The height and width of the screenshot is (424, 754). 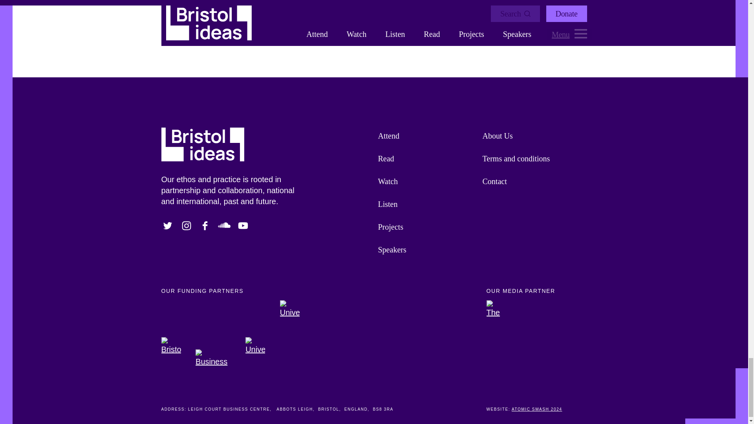 What do you see at coordinates (426, 181) in the screenshot?
I see `Watch` at bounding box center [426, 181].